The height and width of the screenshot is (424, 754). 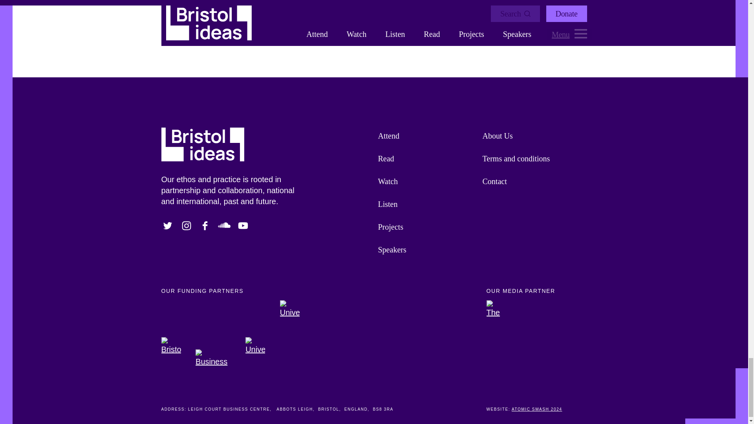 What do you see at coordinates (426, 181) in the screenshot?
I see `Watch` at bounding box center [426, 181].